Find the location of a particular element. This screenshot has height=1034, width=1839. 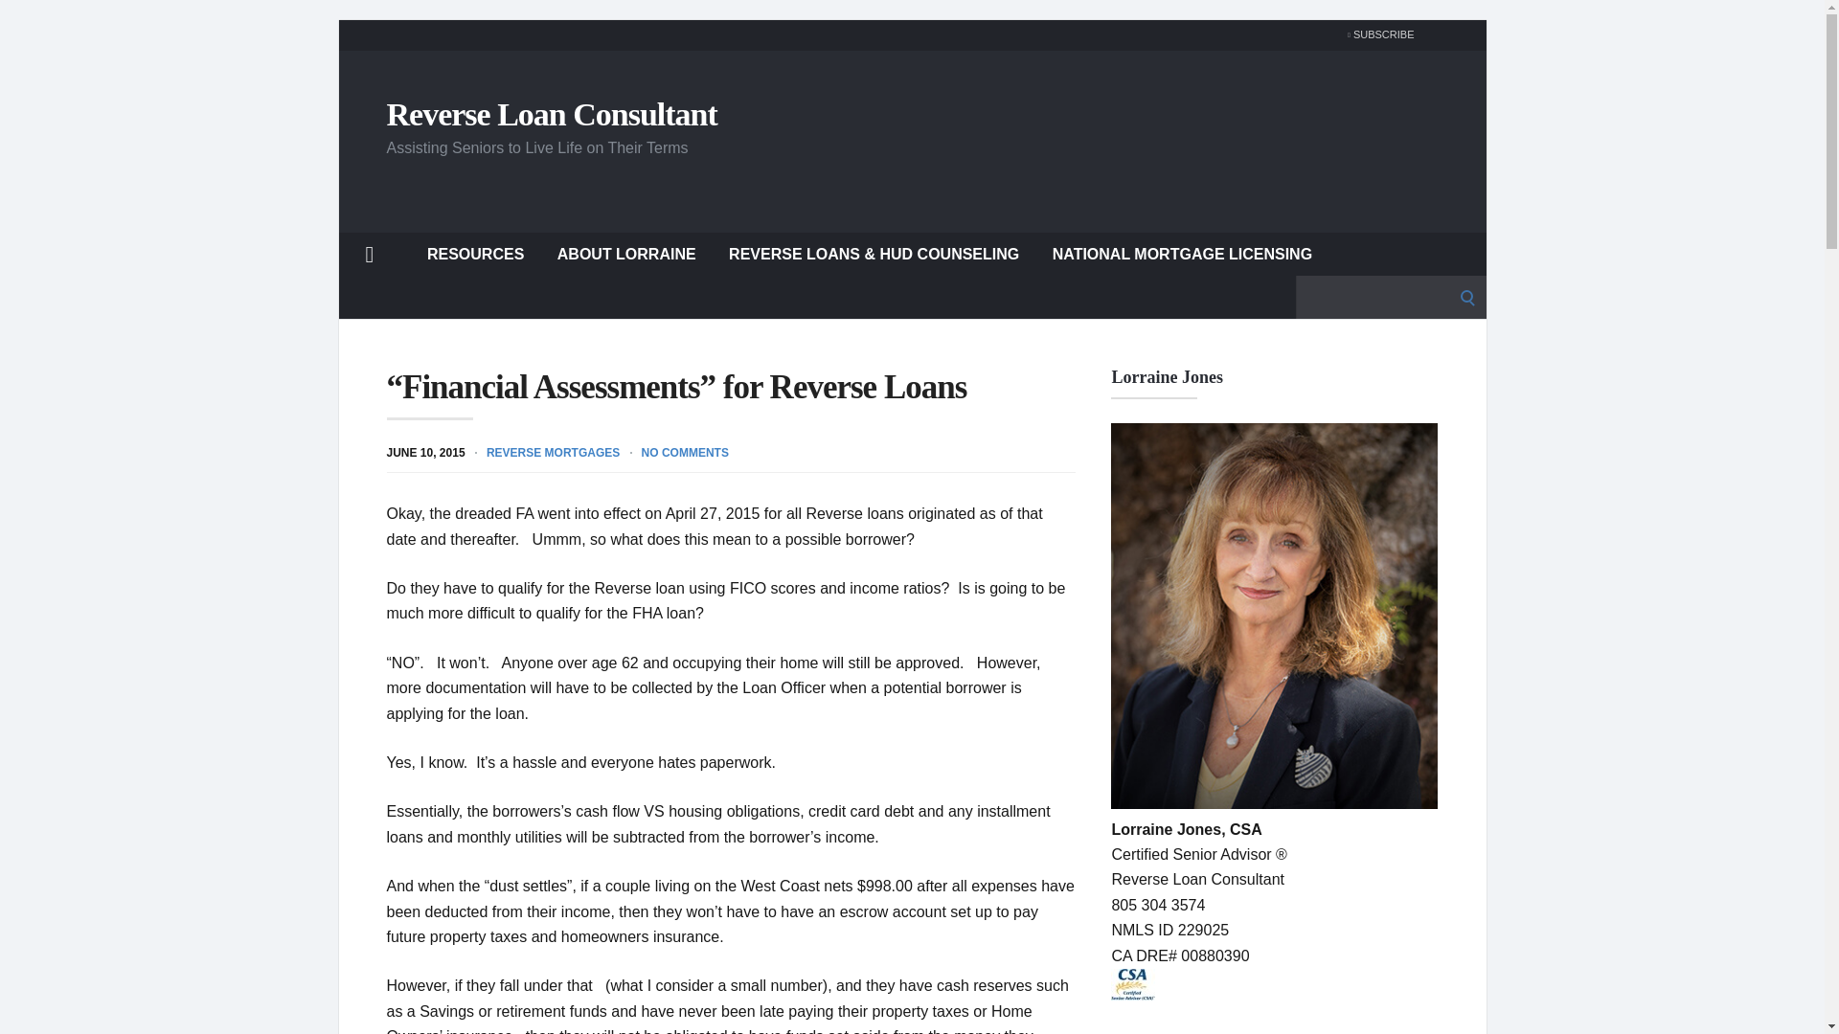

REVERSE MORTGAGES is located at coordinates (554, 452).